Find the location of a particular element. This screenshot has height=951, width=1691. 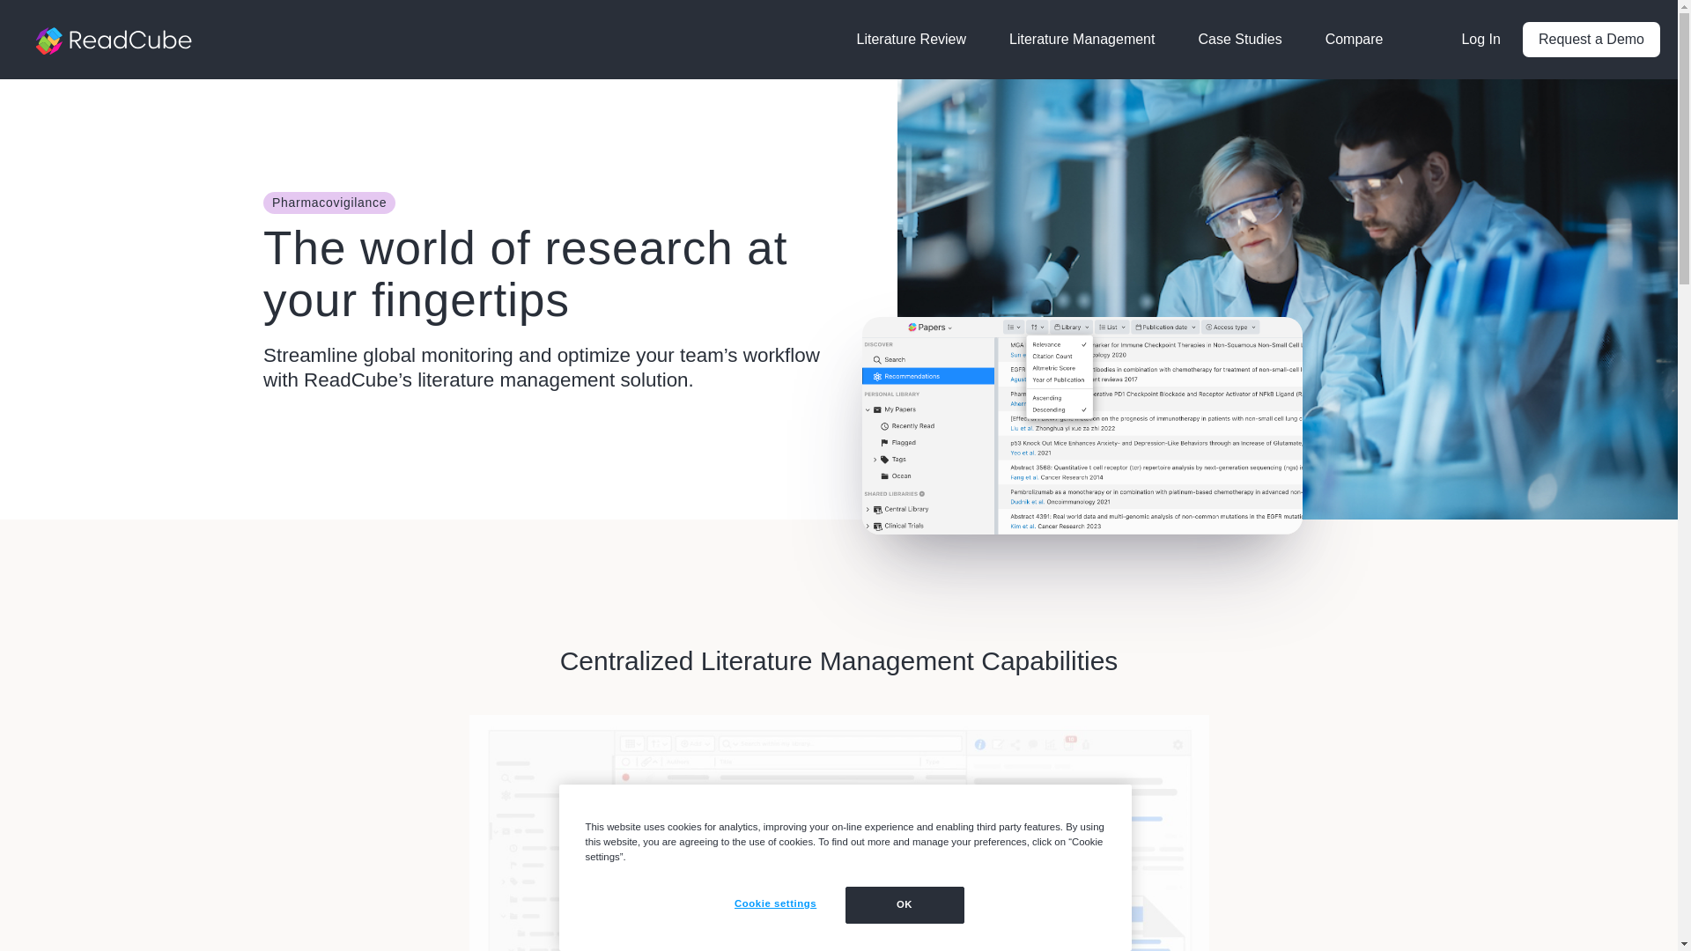

Literature Management is located at coordinates (1082, 39).